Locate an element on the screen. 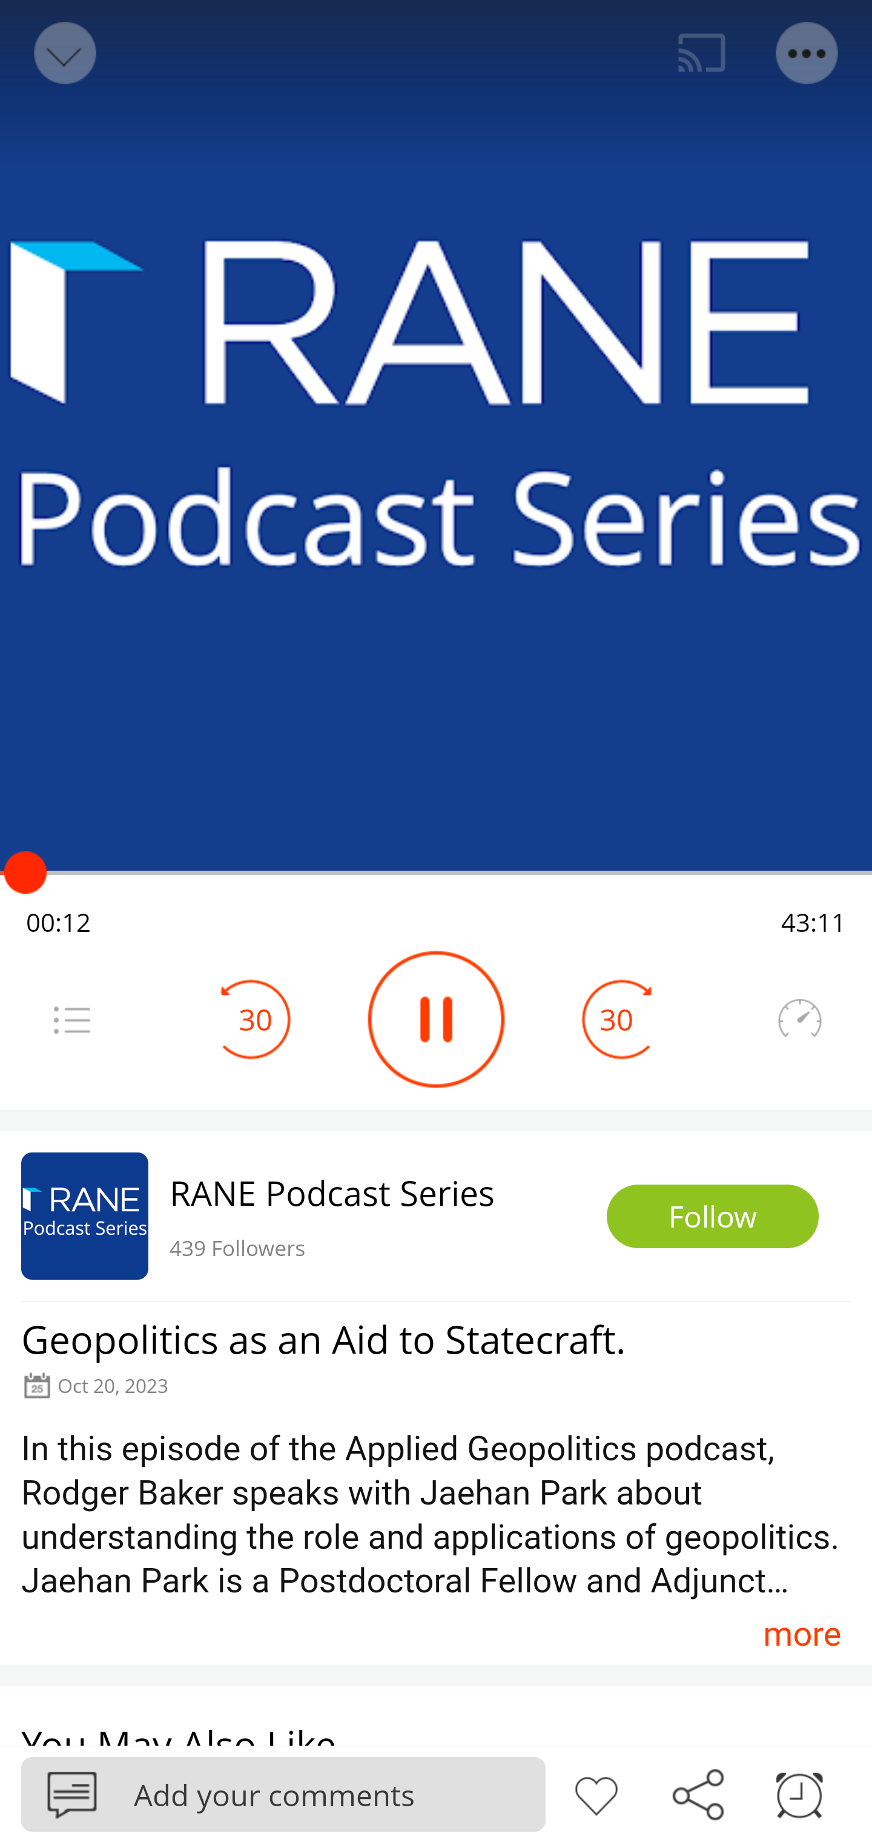 Image resolution: width=872 pixels, height=1842 pixels. Sleep timer is located at coordinates (799, 1793).